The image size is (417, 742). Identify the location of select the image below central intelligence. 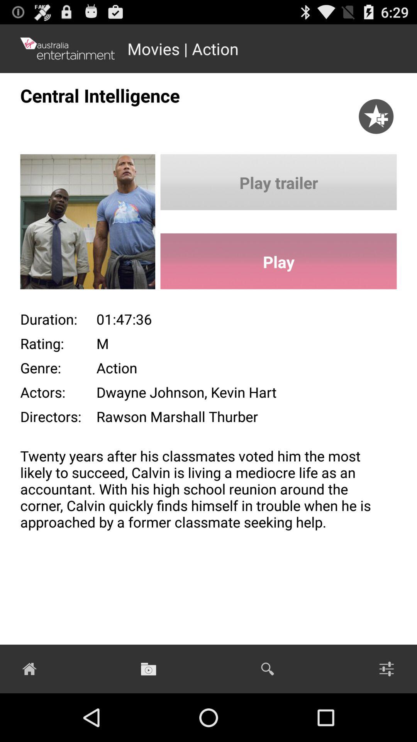
(77, 225).